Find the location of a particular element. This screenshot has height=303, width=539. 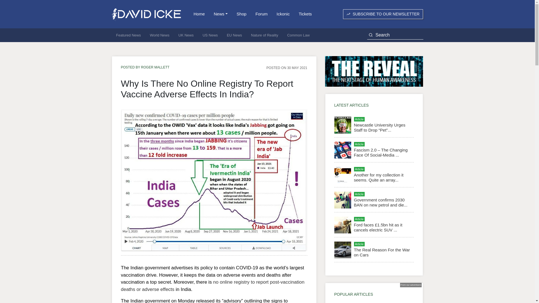

Featured News is located at coordinates (129, 35).